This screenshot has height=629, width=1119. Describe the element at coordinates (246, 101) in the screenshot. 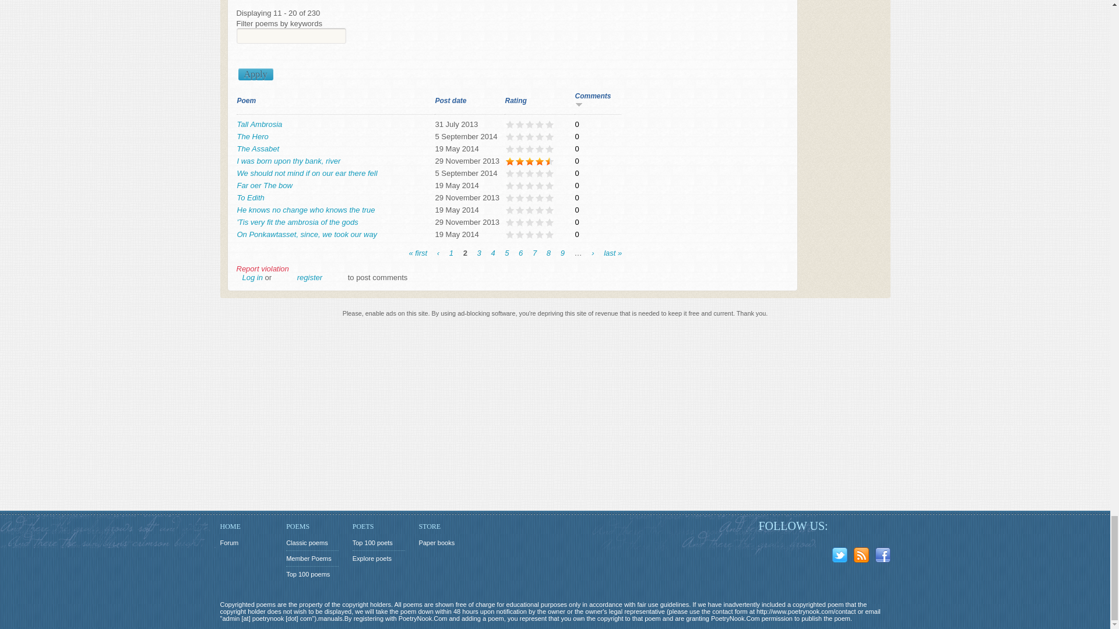

I see `Poem` at that location.